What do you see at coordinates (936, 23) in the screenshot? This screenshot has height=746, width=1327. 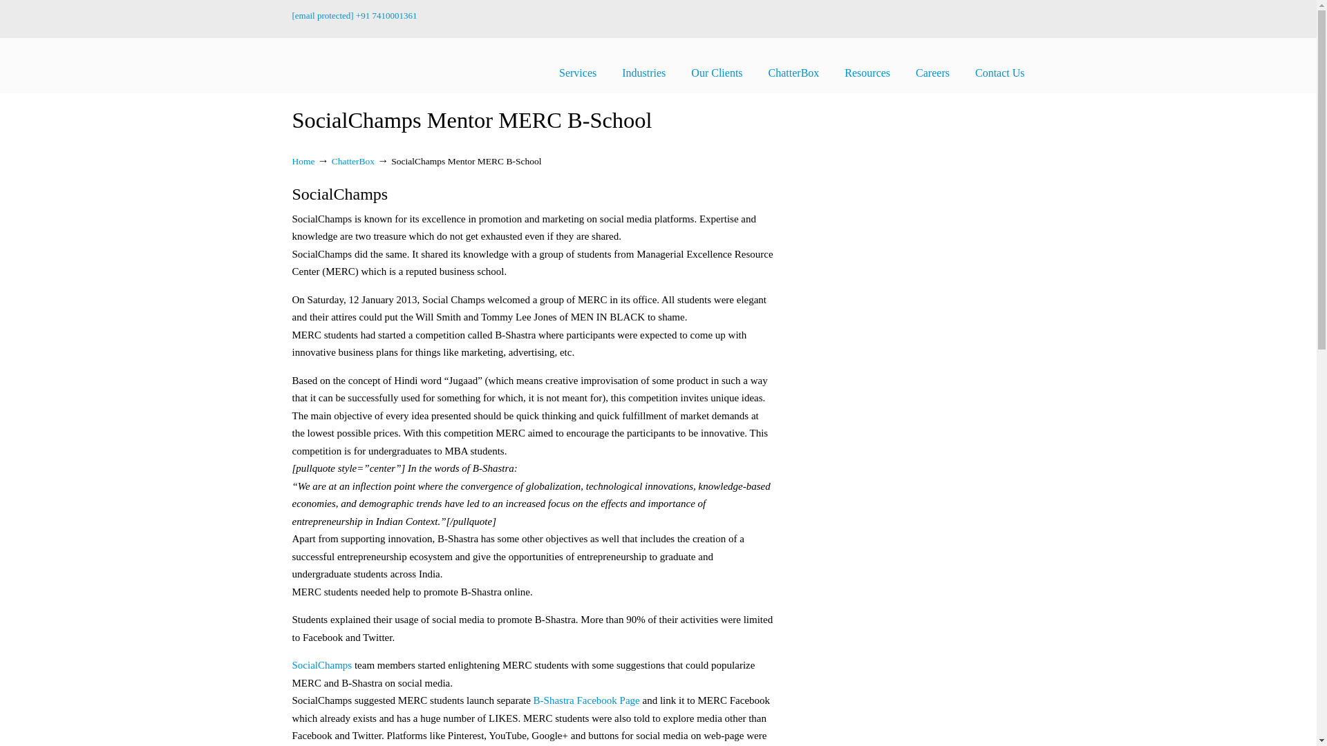 I see `Pinterest` at bounding box center [936, 23].